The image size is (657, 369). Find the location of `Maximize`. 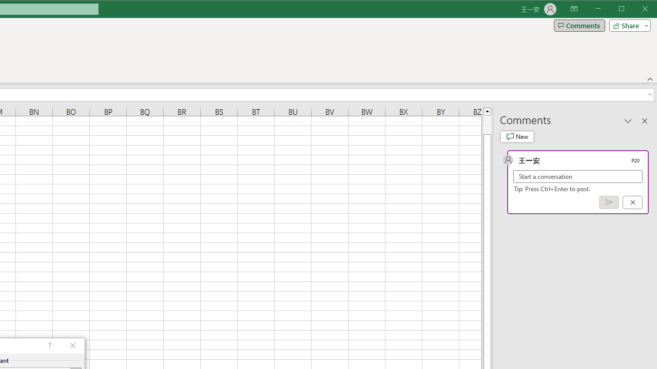

Maximize is located at coordinates (636, 9).